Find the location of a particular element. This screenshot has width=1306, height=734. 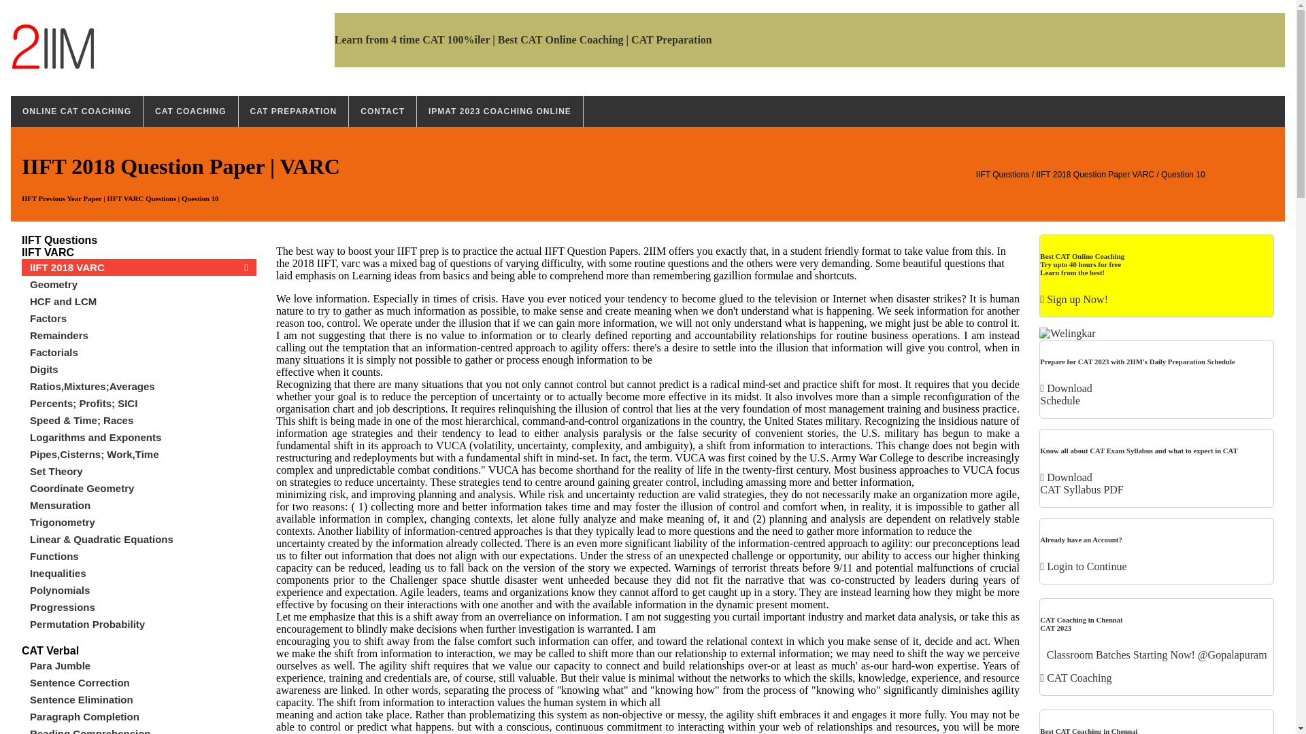

IIFT Questions is located at coordinates (1003, 175).